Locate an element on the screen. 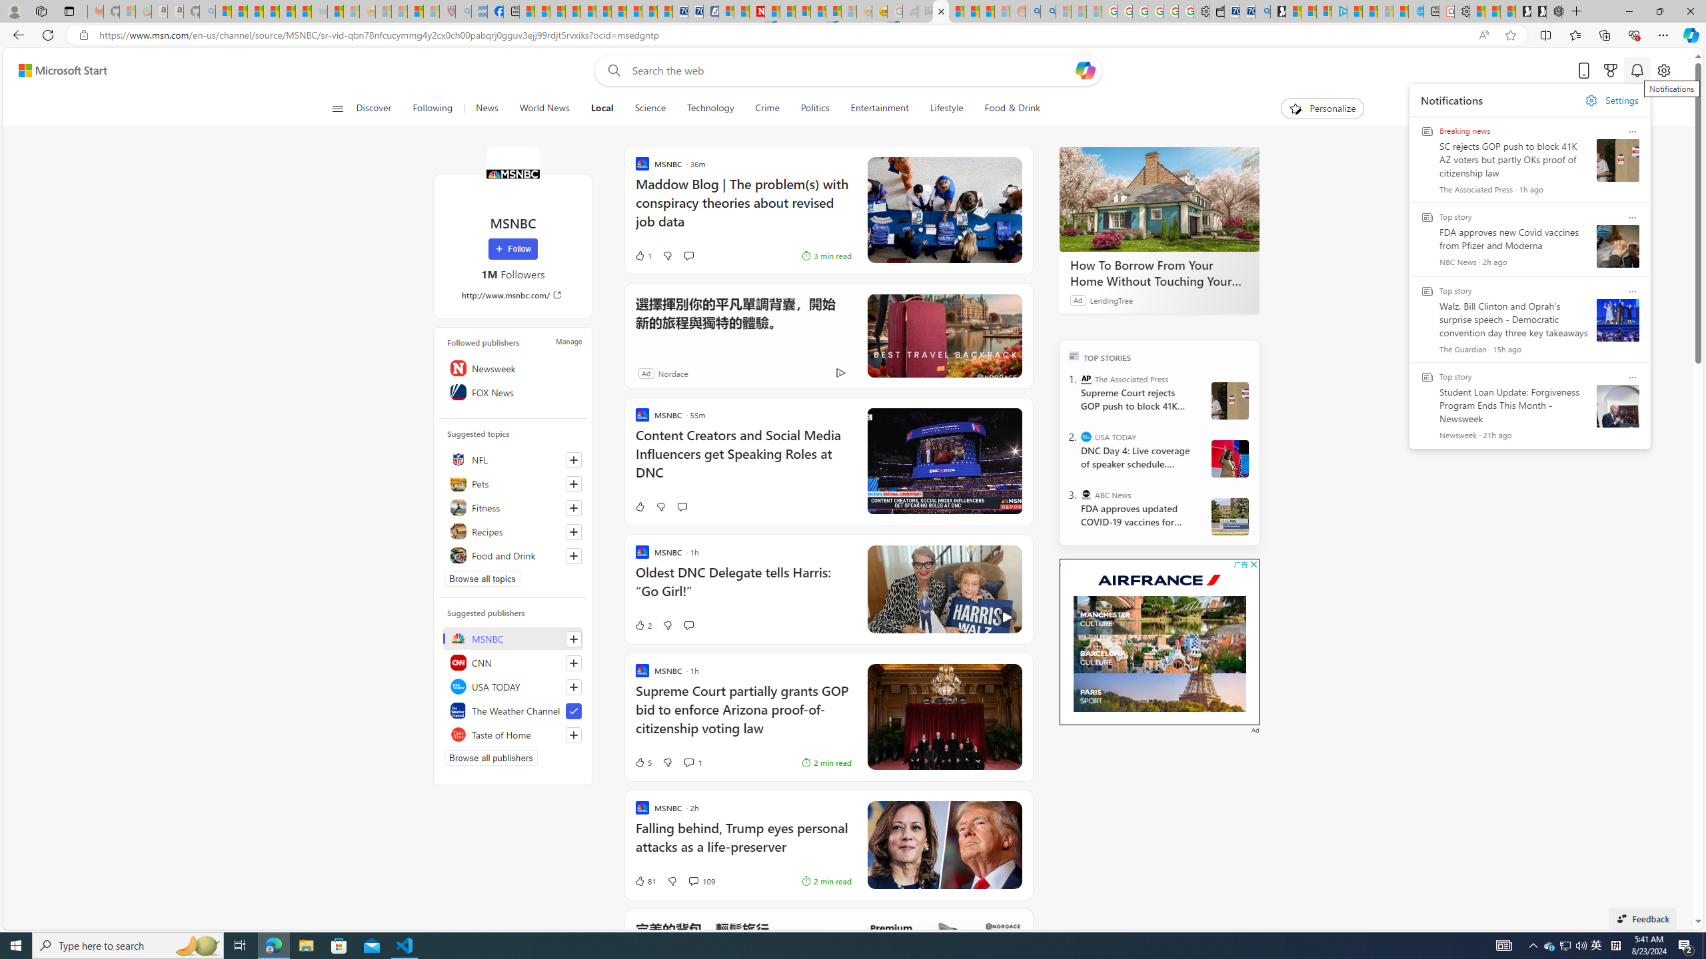  12 Popular Science Lies that Must be Corrected - Sleeping is located at coordinates (432, 11).